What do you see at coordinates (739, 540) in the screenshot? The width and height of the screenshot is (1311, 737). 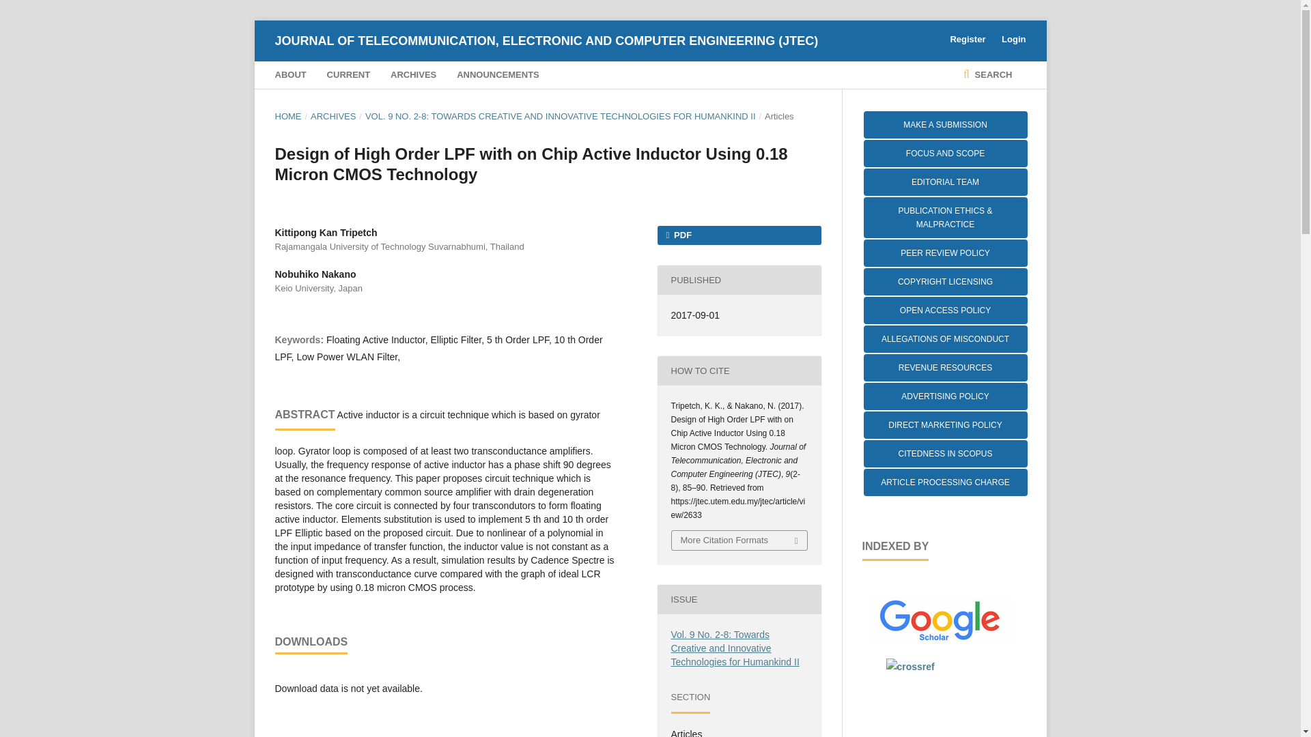 I see `More Citation Formats` at bounding box center [739, 540].